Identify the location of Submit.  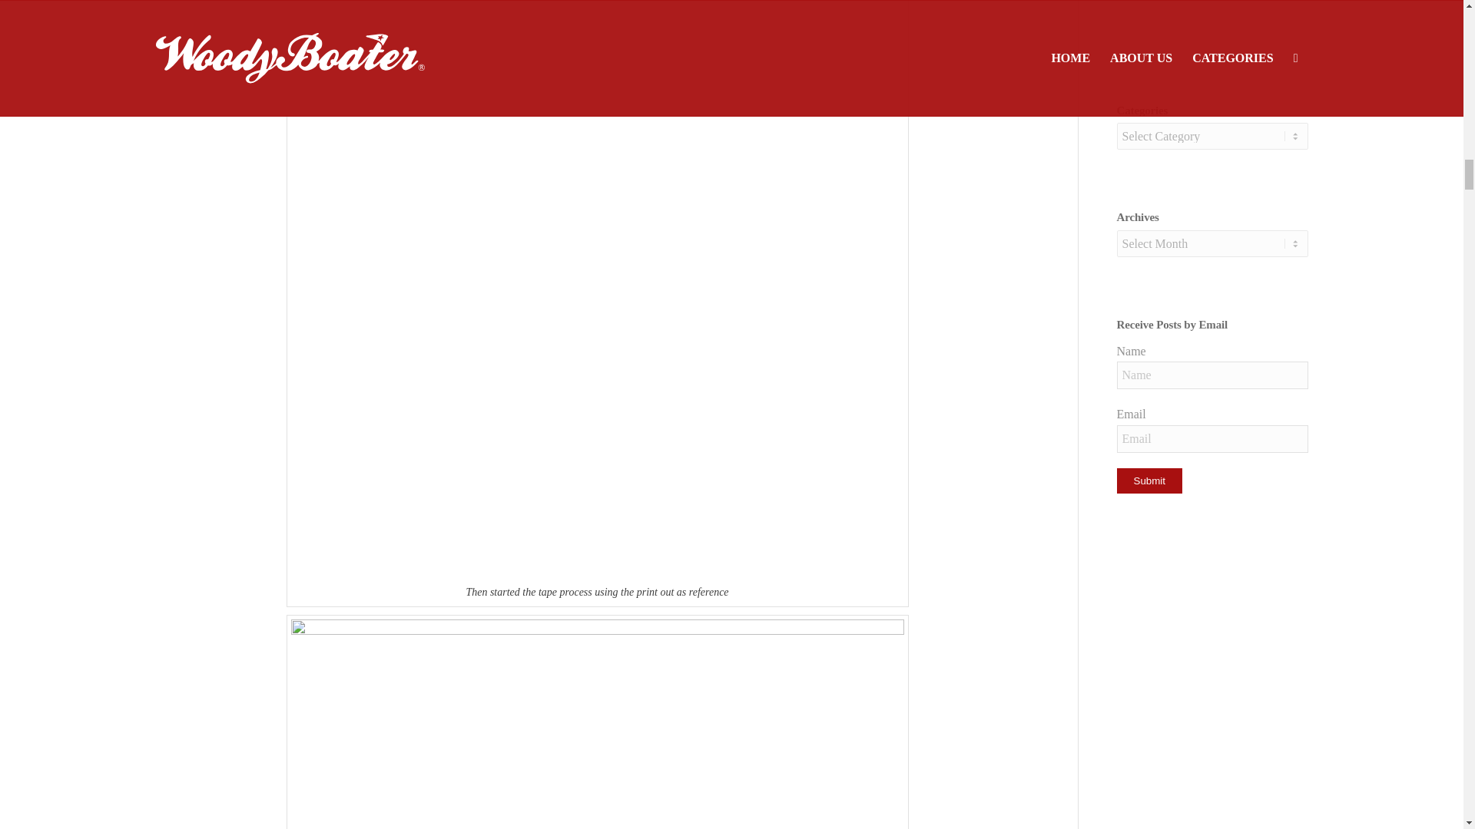
(1149, 481).